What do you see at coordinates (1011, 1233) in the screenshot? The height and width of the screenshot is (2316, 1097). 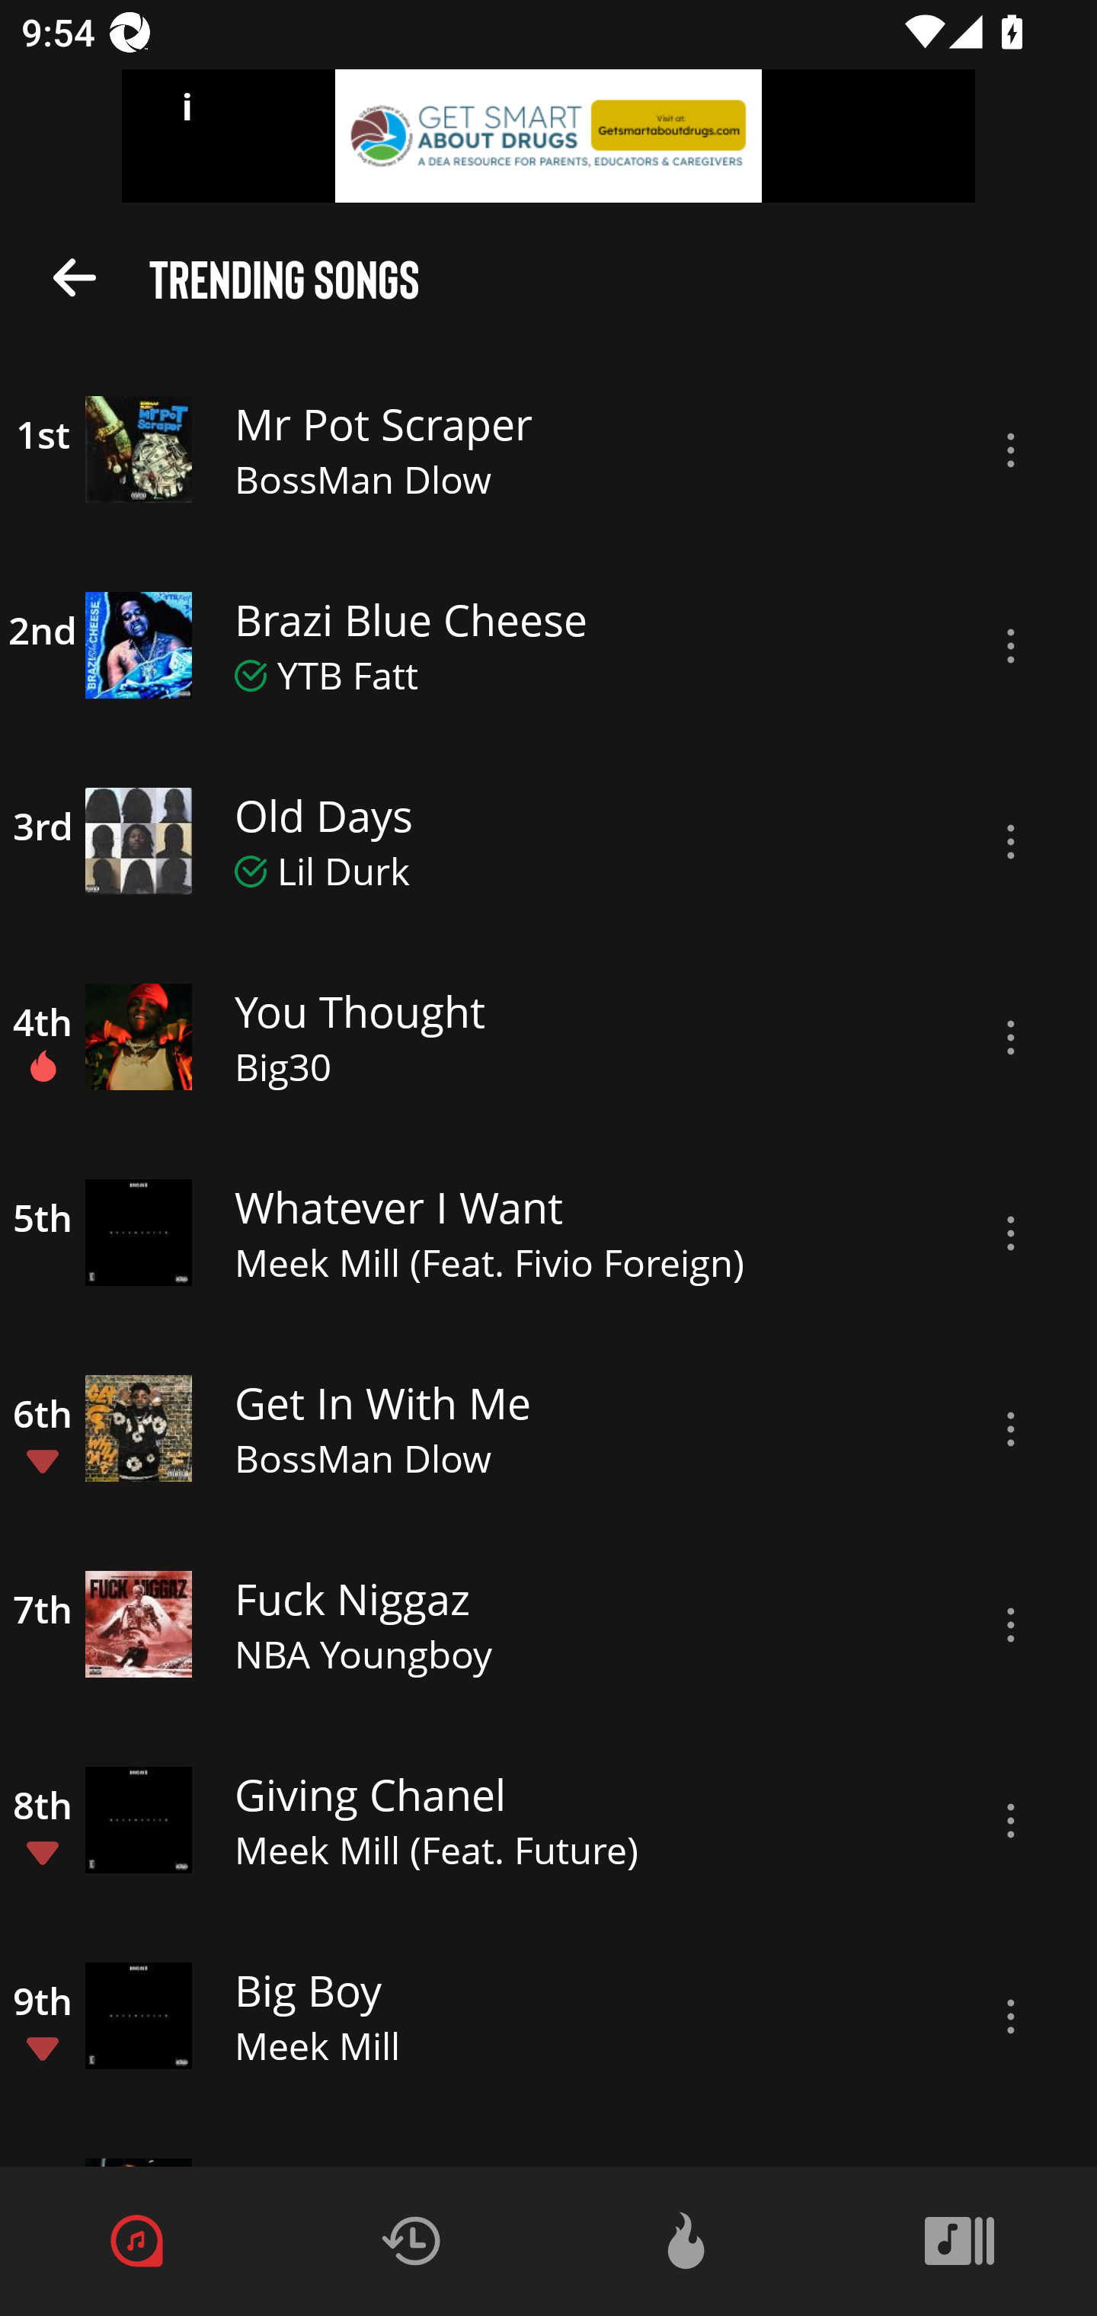 I see `Description` at bounding box center [1011, 1233].